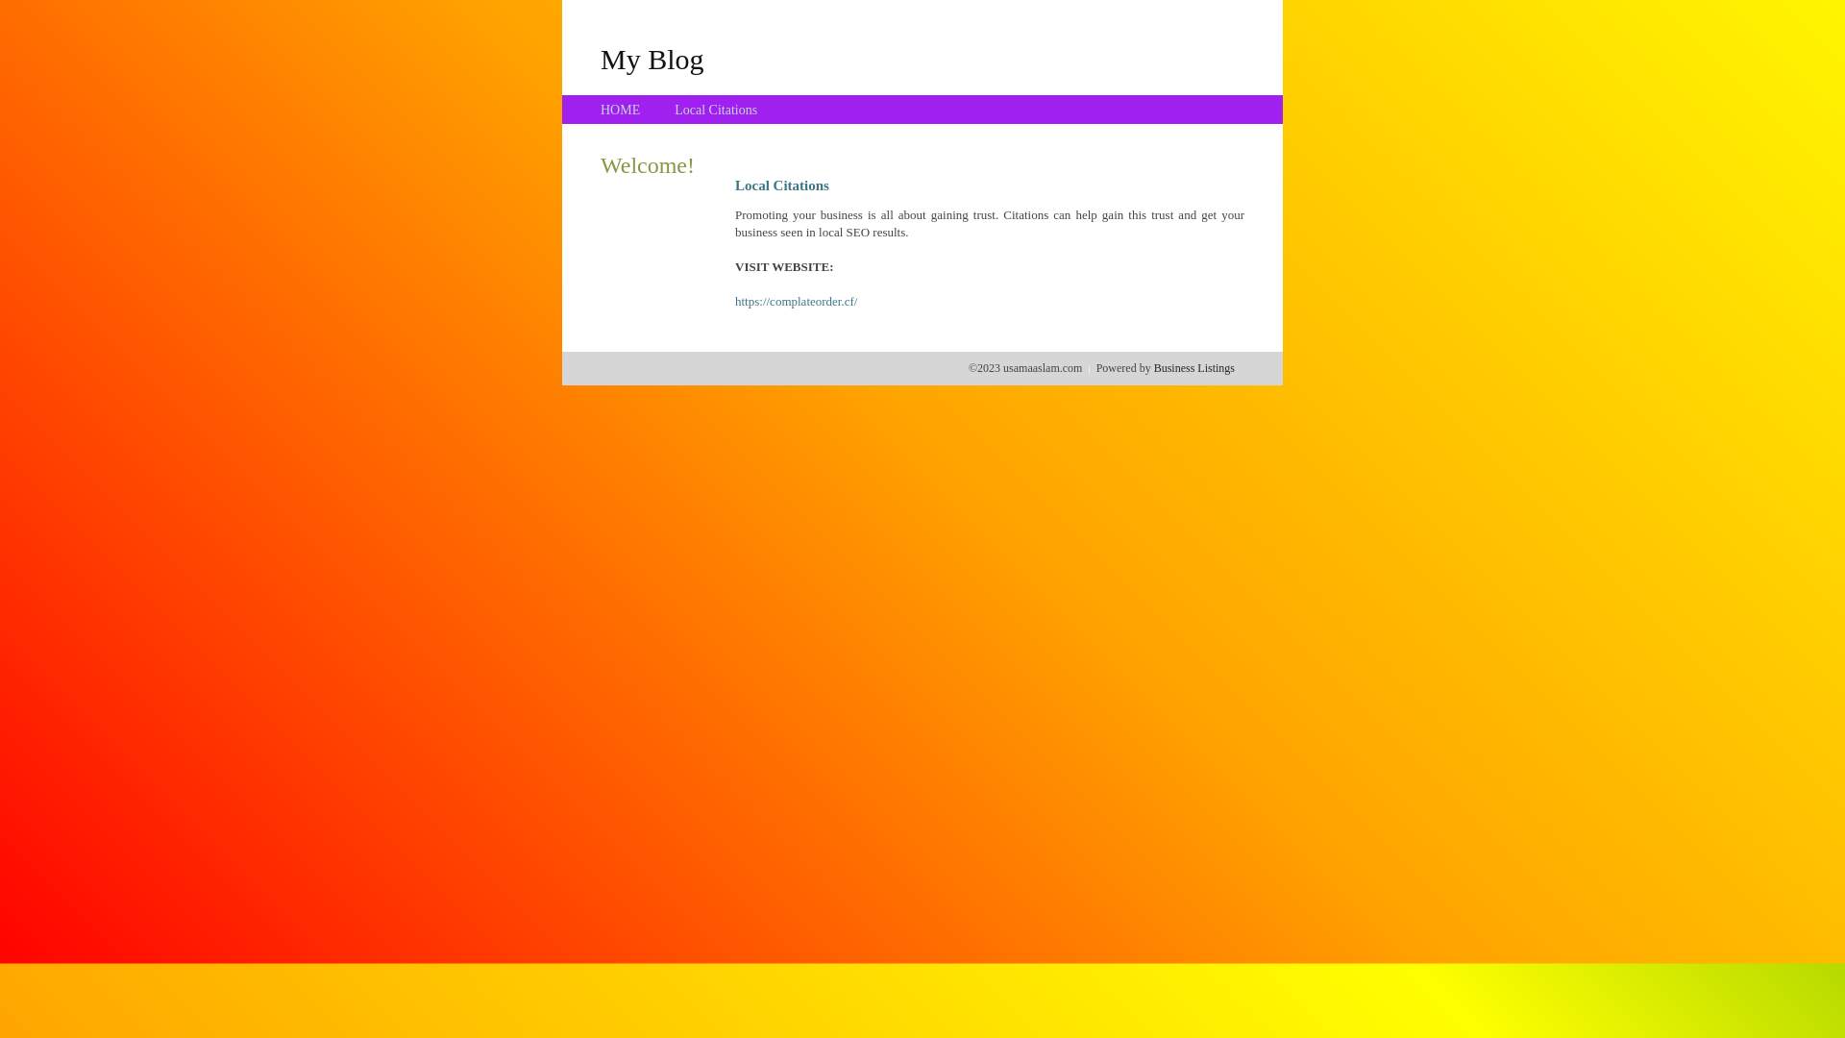 The height and width of the screenshot is (1038, 1845). Describe the element at coordinates (716, 110) in the screenshot. I see `Local Citations` at that location.